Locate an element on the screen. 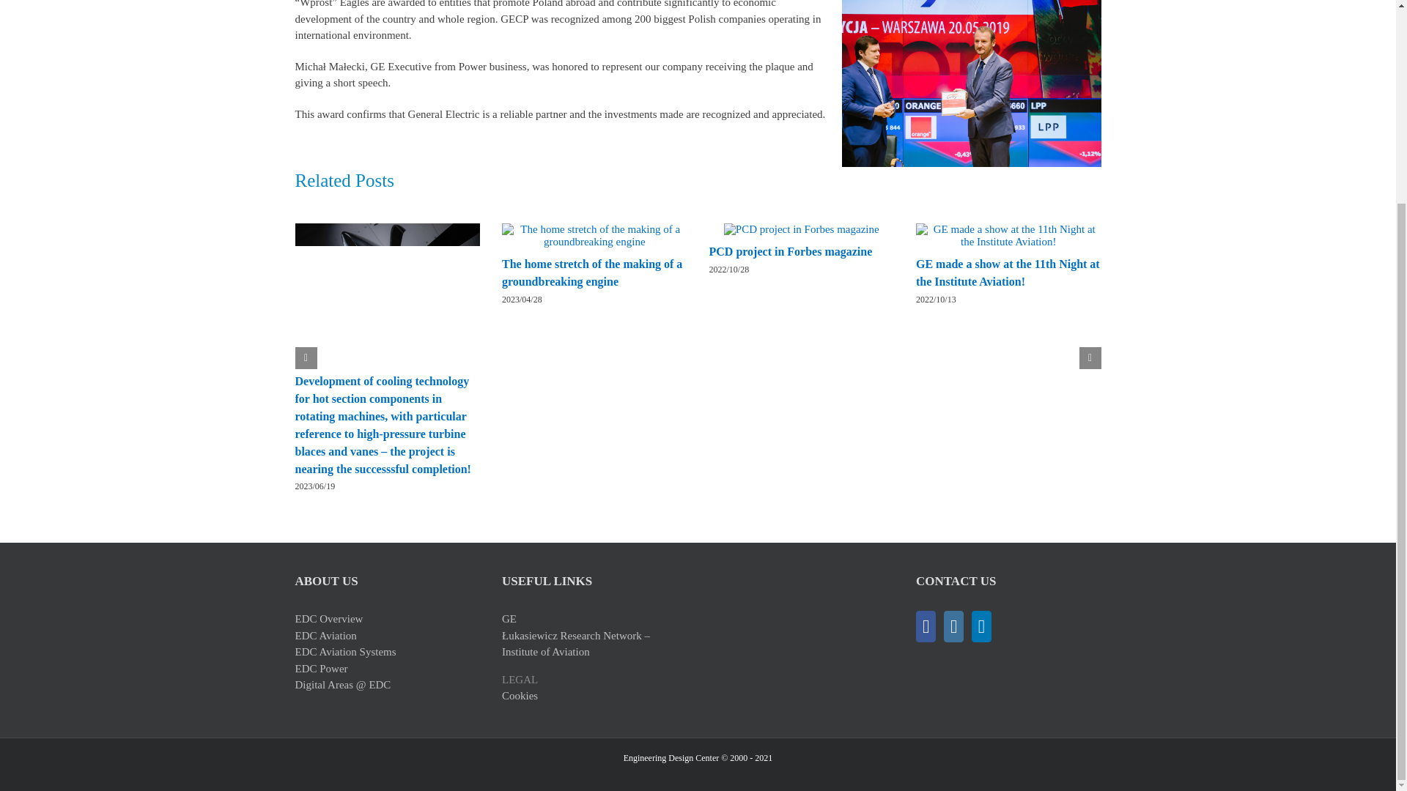 Image resolution: width=1407 pixels, height=791 pixels. PCD project in Forbes magazine is located at coordinates (790, 251).